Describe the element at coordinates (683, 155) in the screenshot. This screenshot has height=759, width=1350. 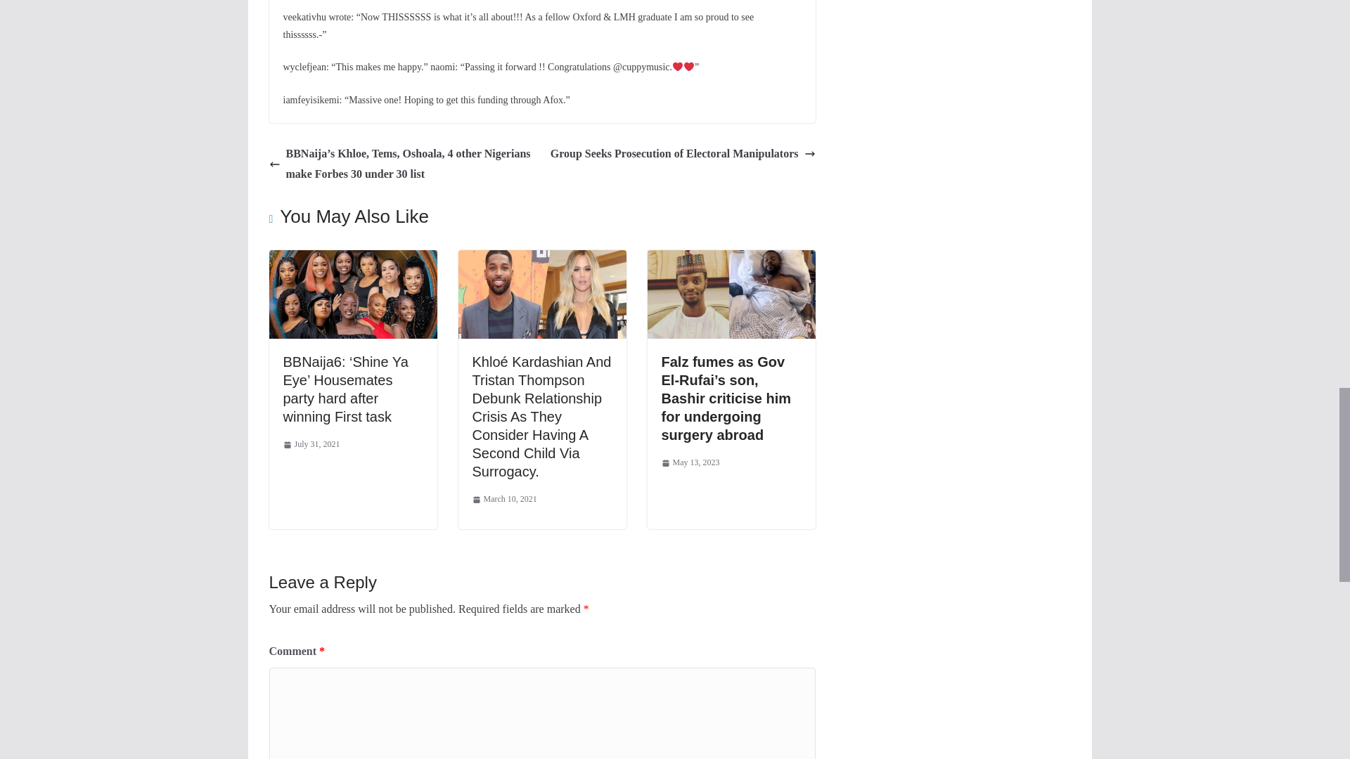
I see `Group Seeks Prosecution of Electoral Manipulators` at that location.